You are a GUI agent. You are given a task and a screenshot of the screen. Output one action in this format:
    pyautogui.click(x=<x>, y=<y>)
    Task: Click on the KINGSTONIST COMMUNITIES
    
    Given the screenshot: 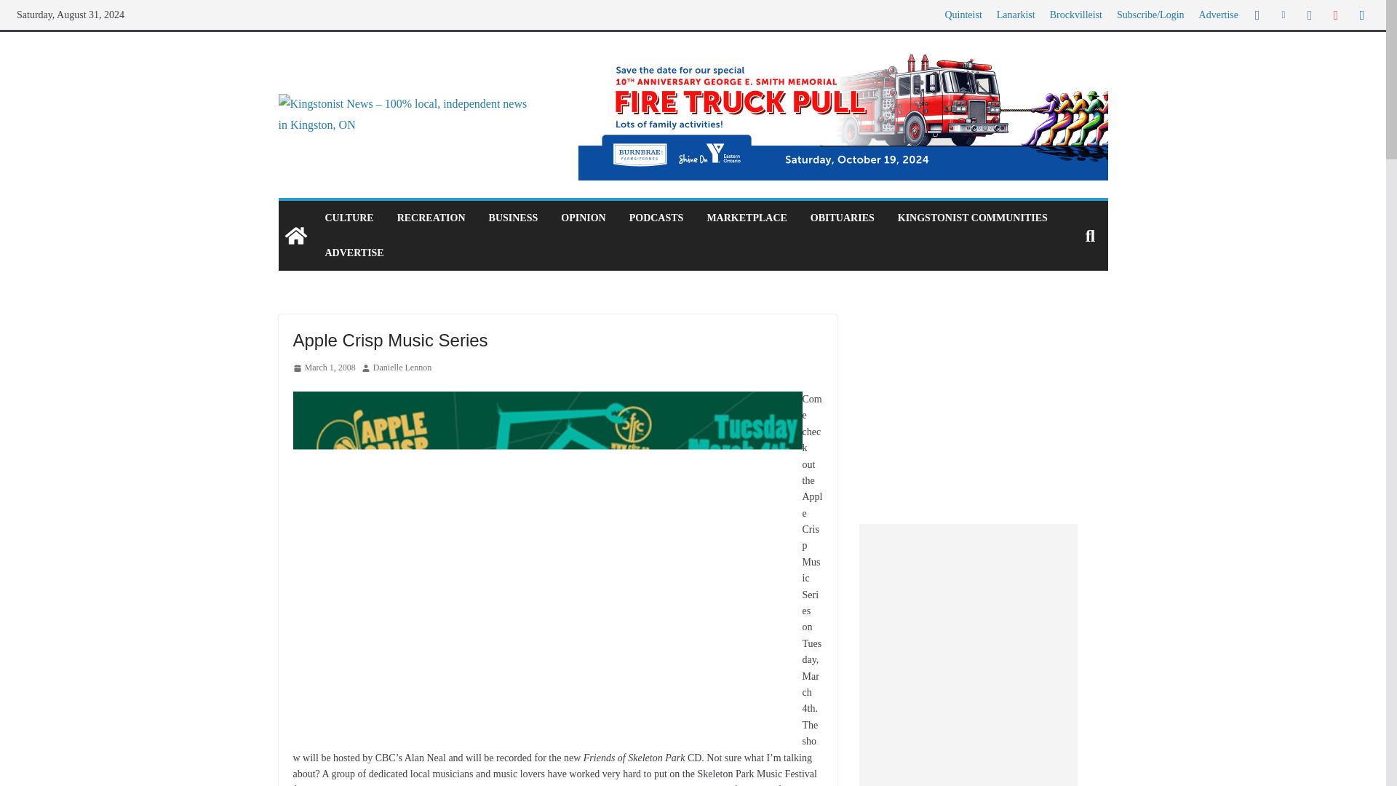 What is the action you would take?
    pyautogui.click(x=973, y=218)
    